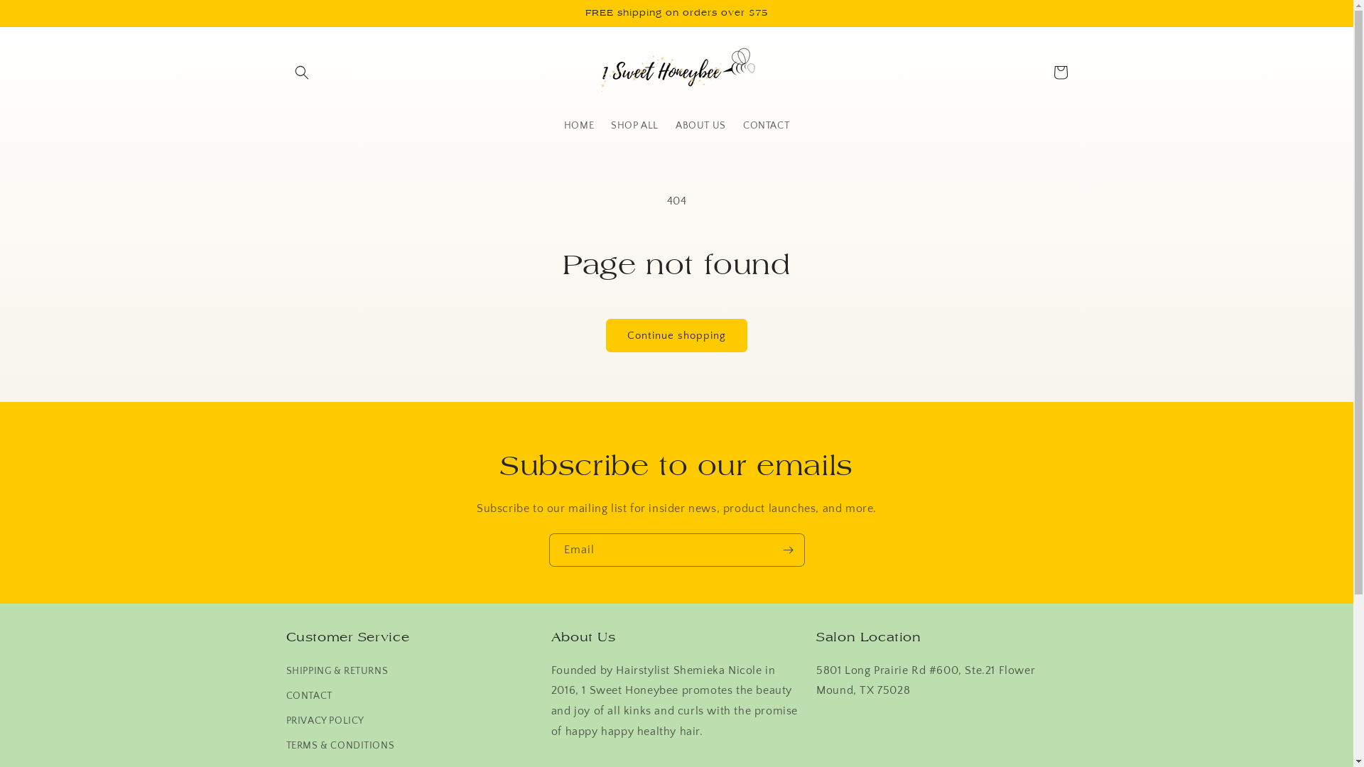  What do you see at coordinates (1060, 72) in the screenshot?
I see `Cart` at bounding box center [1060, 72].